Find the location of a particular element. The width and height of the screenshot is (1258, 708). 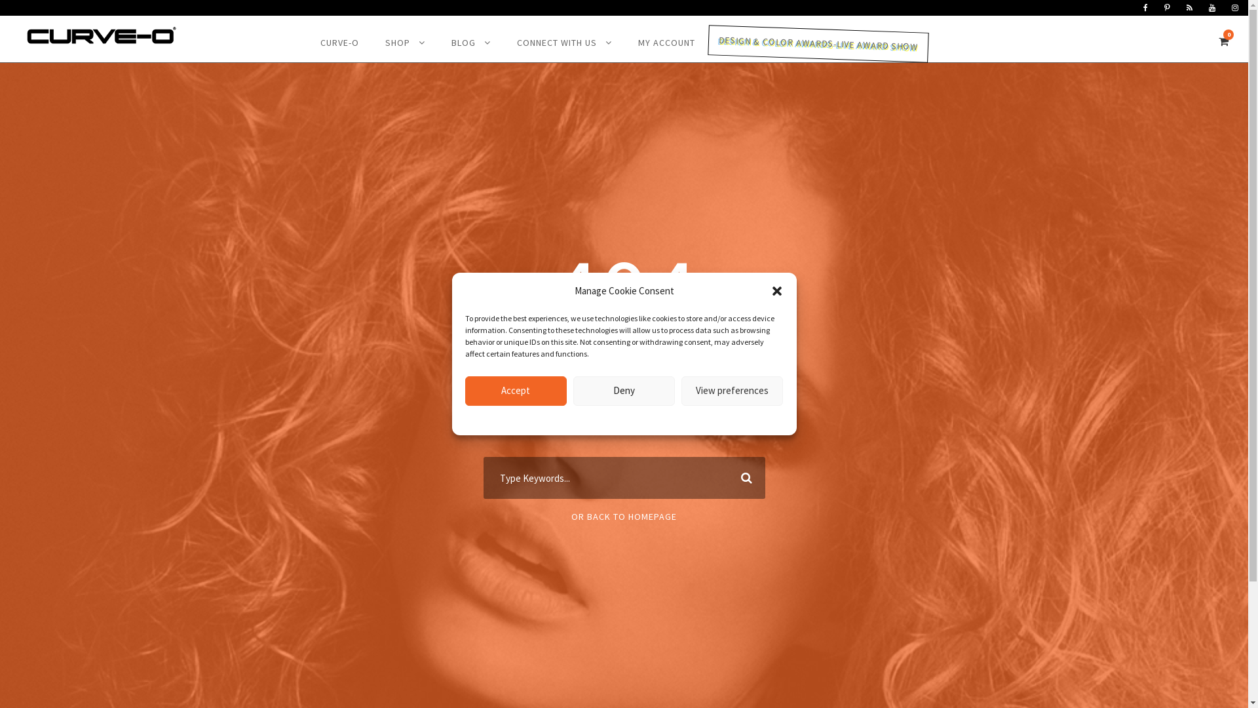

youtube is located at coordinates (1212, 8).